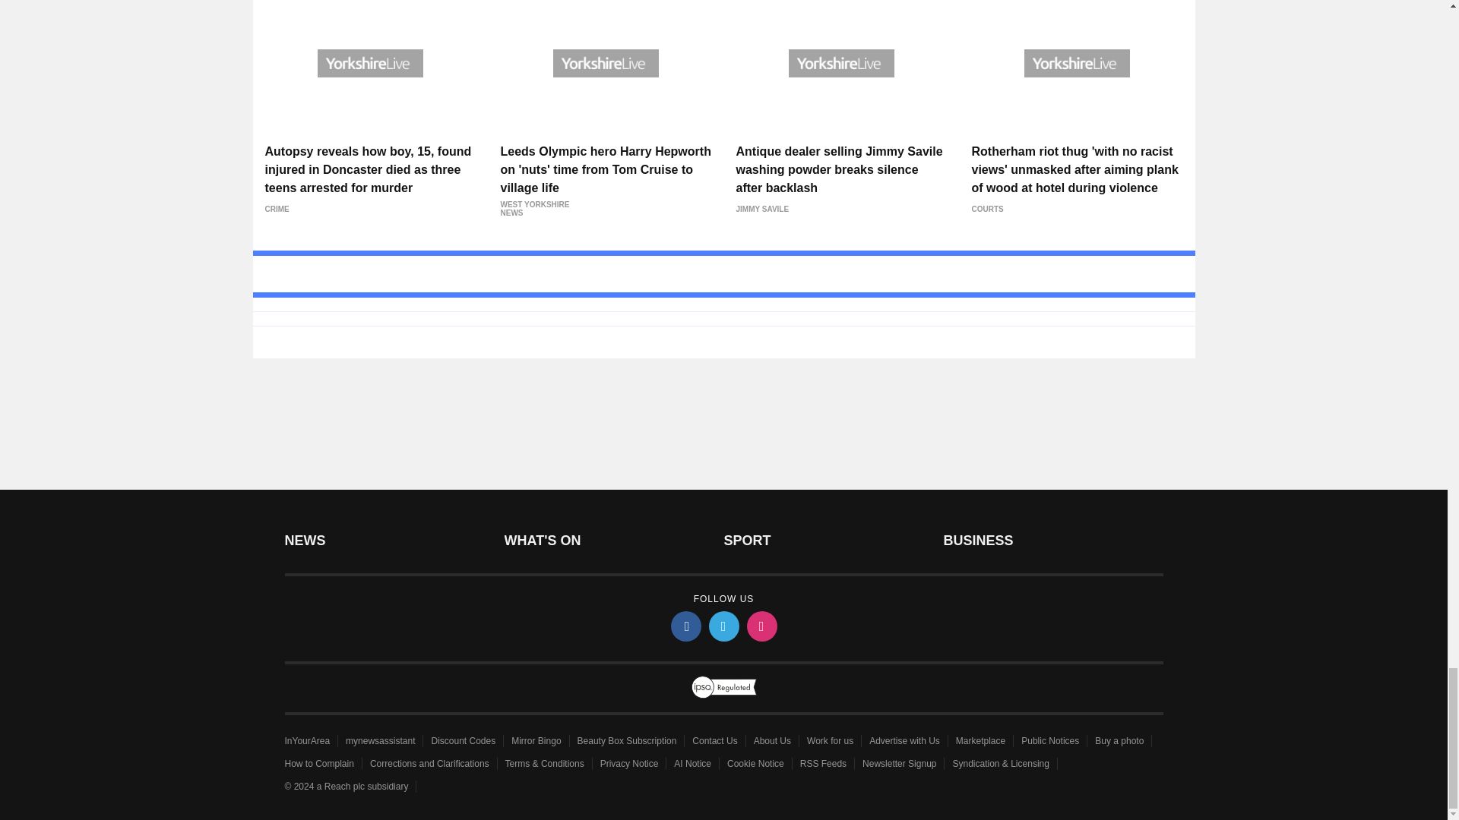 The width and height of the screenshot is (1459, 820). I want to click on facebook, so click(685, 626).